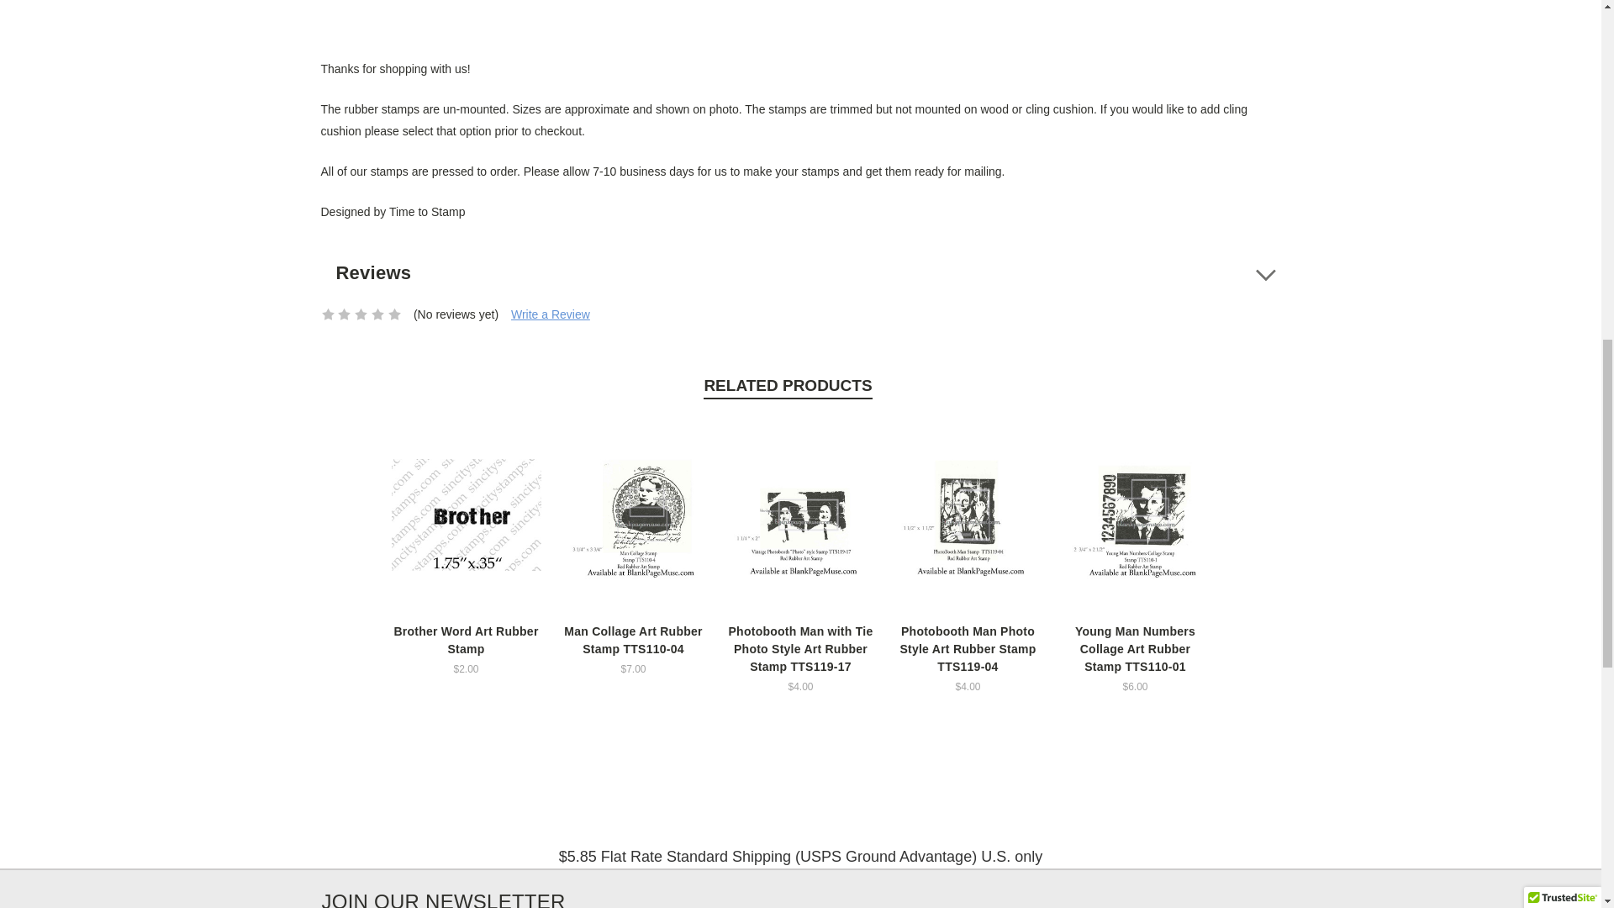  I want to click on Young Man Numbers Collage Art Rubber Stamp TTS110-01, so click(1135, 515).